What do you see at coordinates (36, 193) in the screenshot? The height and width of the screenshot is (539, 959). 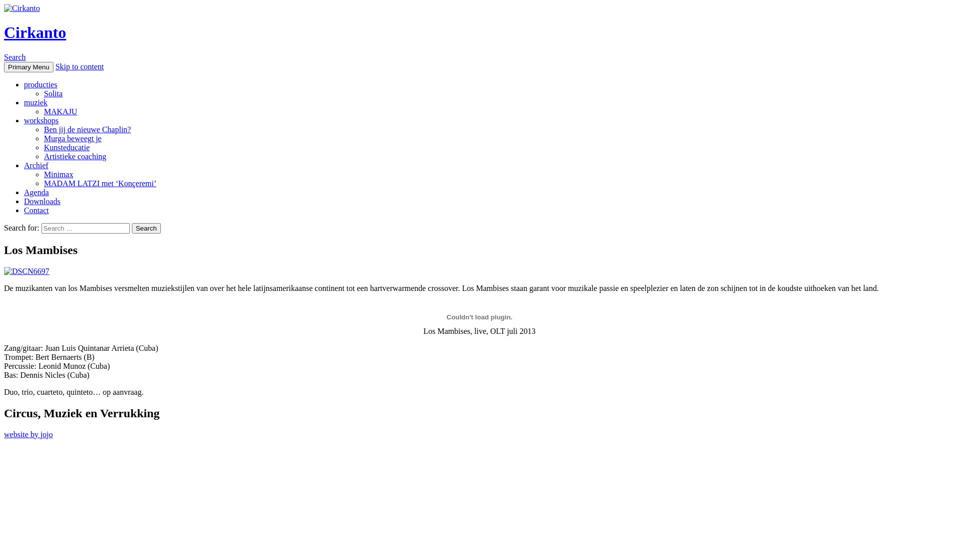 I see `Agenda` at bounding box center [36, 193].